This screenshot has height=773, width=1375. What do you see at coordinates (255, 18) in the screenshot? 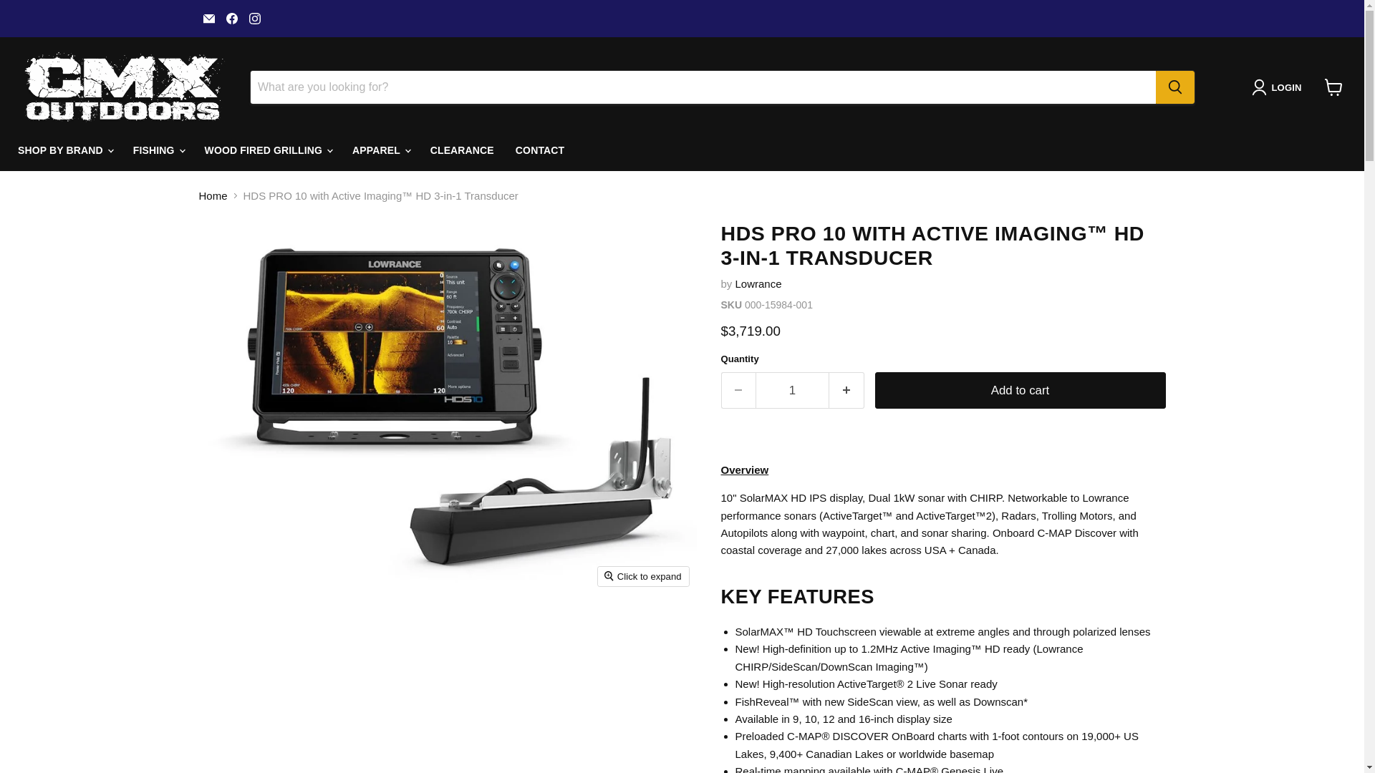
I see `Instagram` at bounding box center [255, 18].